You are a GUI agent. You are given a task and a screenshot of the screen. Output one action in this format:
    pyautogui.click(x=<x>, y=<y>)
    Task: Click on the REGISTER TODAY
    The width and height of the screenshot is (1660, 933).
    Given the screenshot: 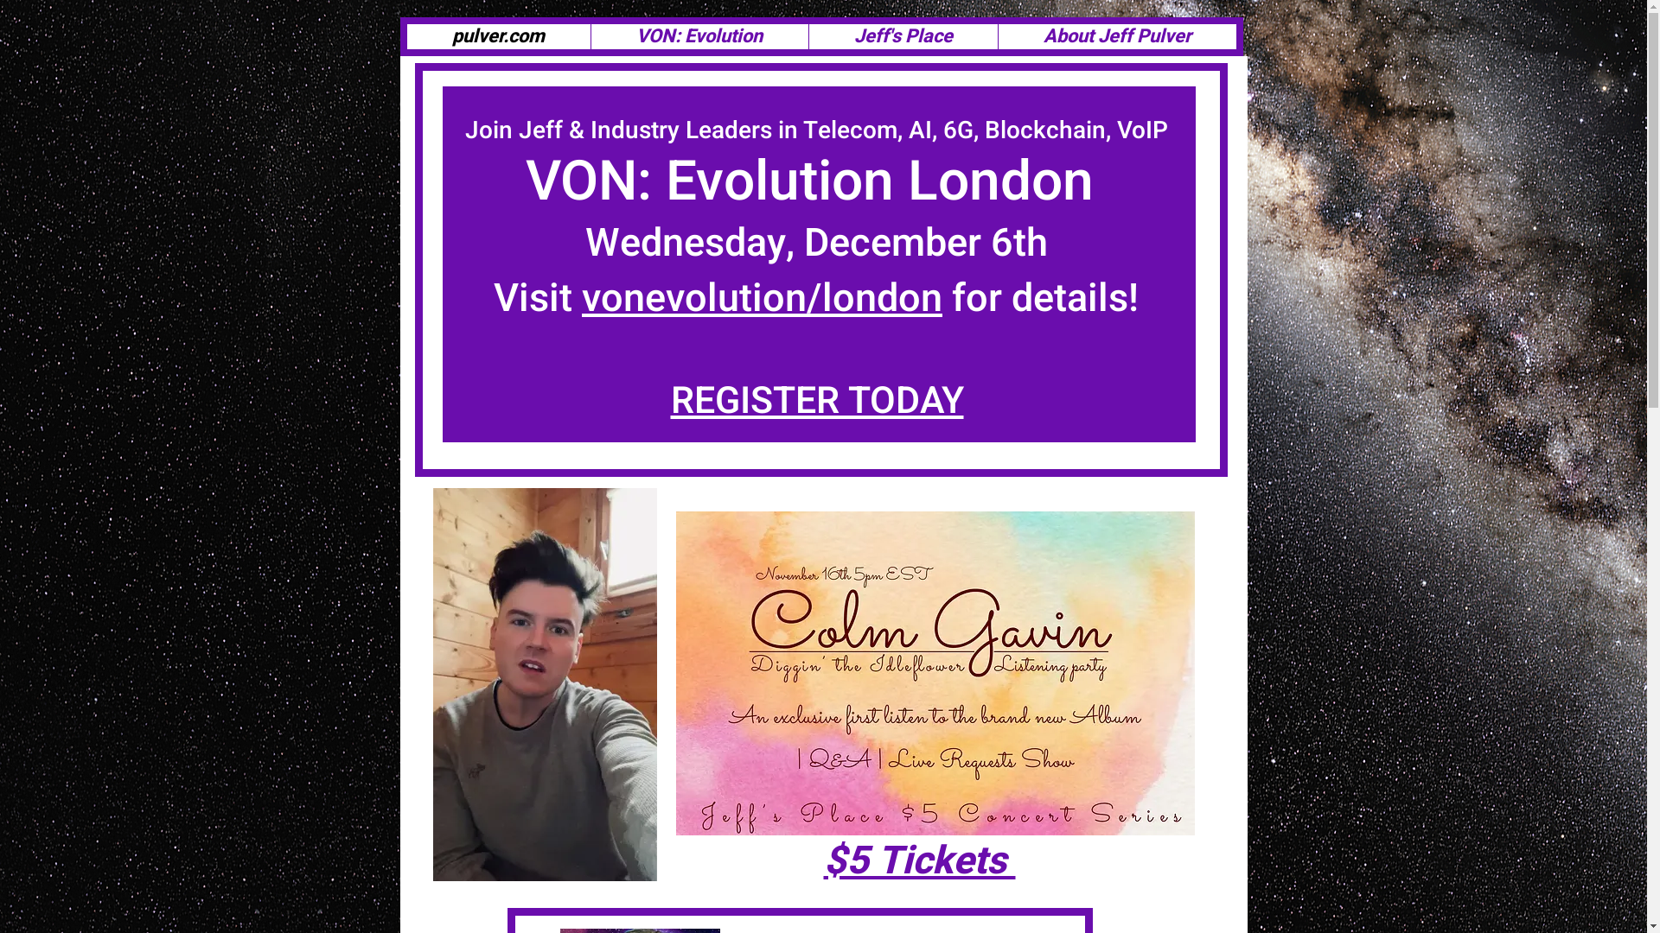 What is the action you would take?
    pyautogui.click(x=818, y=401)
    